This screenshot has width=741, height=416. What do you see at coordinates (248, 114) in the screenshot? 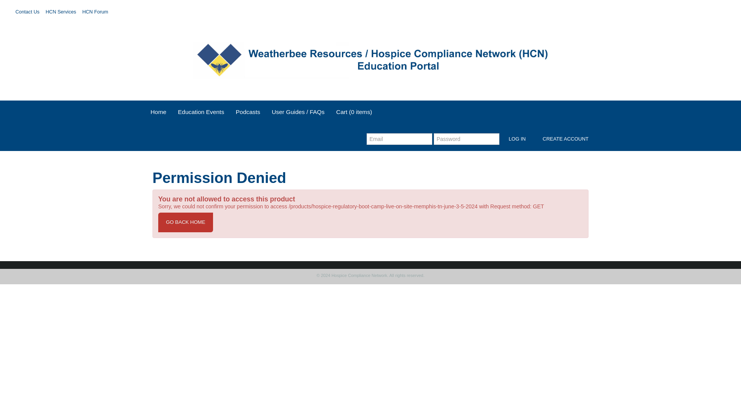
I see `Podcasts` at bounding box center [248, 114].